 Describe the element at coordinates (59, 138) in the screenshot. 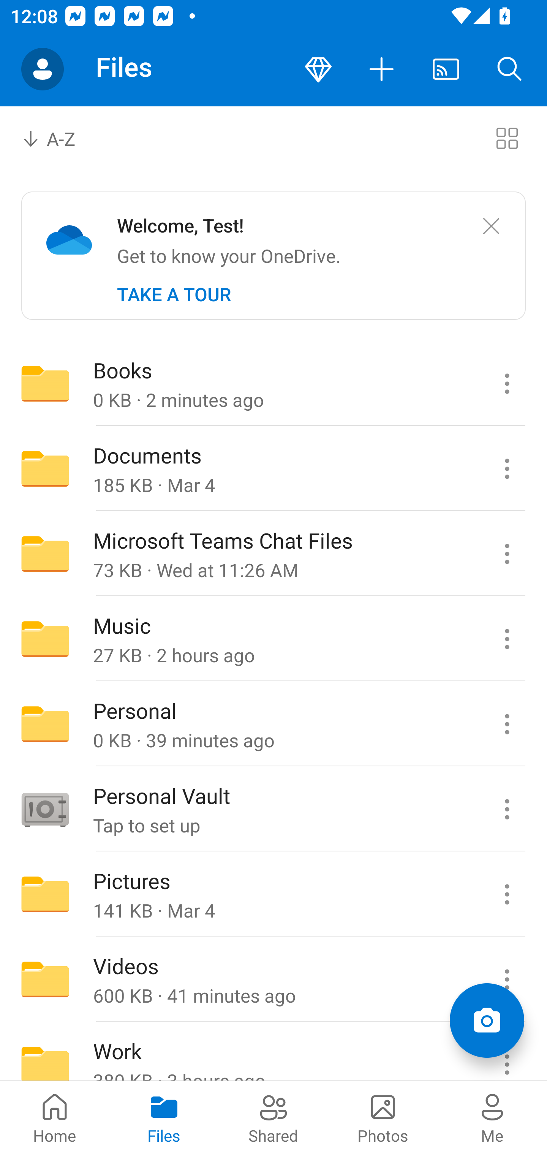

I see `A-Z Sort by combo box, sort by name, A to Z` at that location.